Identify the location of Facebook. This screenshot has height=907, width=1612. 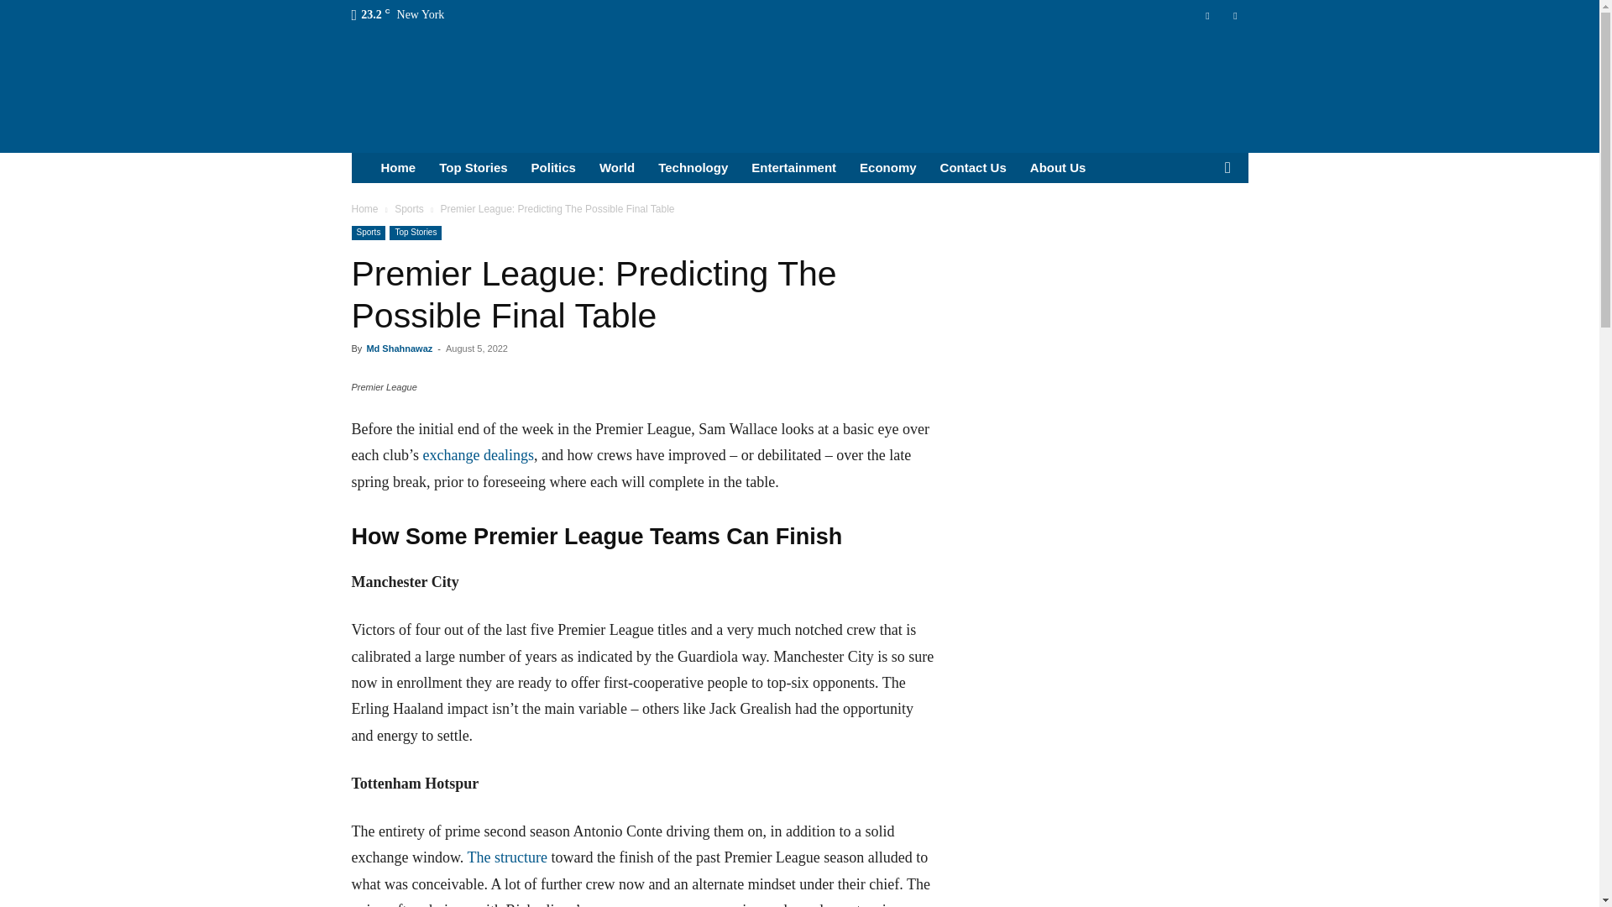
(1207, 15).